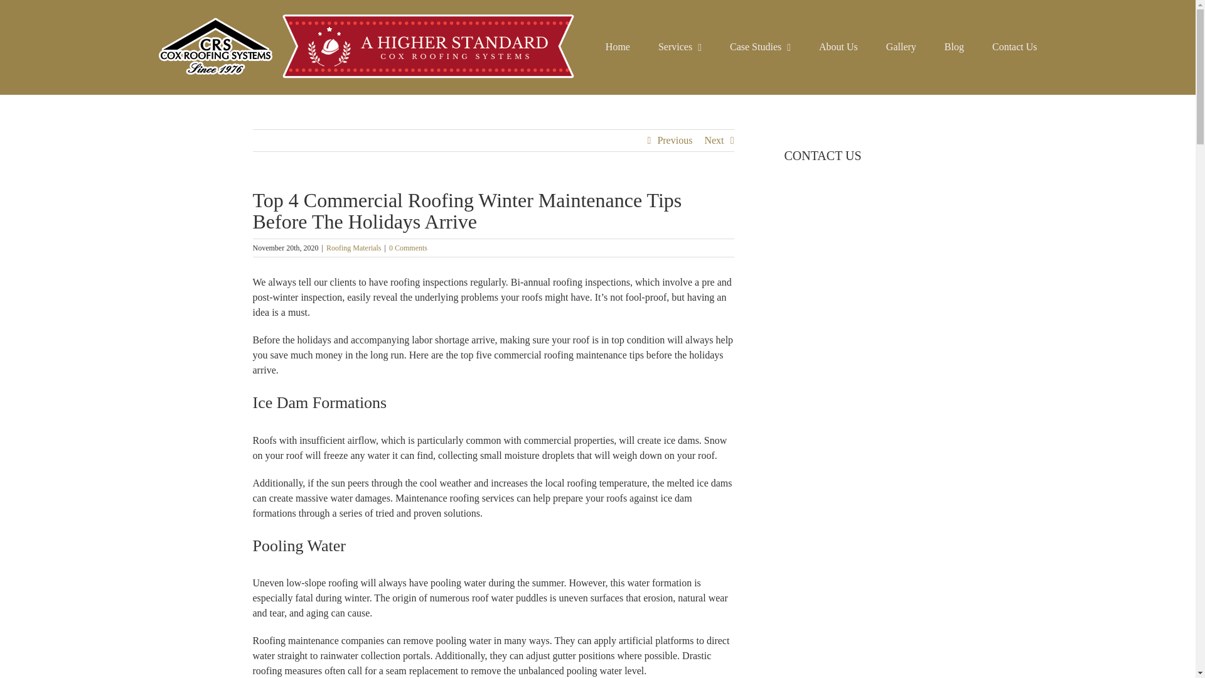 The image size is (1205, 678). I want to click on 0 Comments, so click(408, 247).